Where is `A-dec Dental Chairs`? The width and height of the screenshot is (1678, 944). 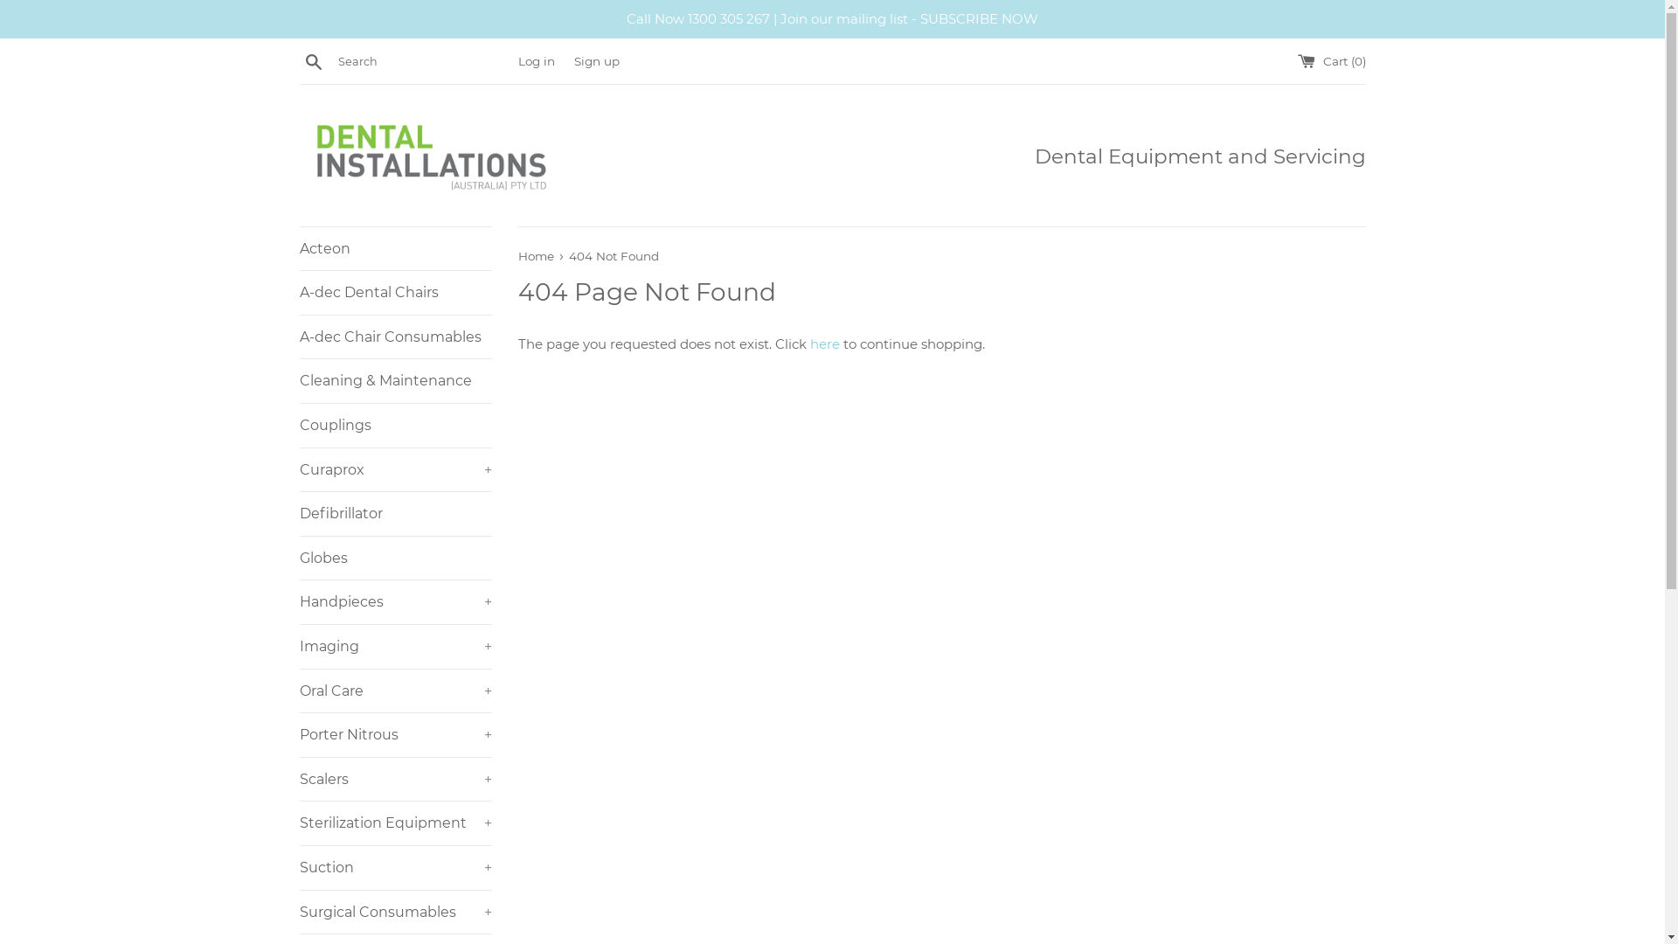 A-dec Dental Chairs is located at coordinates (395, 293).